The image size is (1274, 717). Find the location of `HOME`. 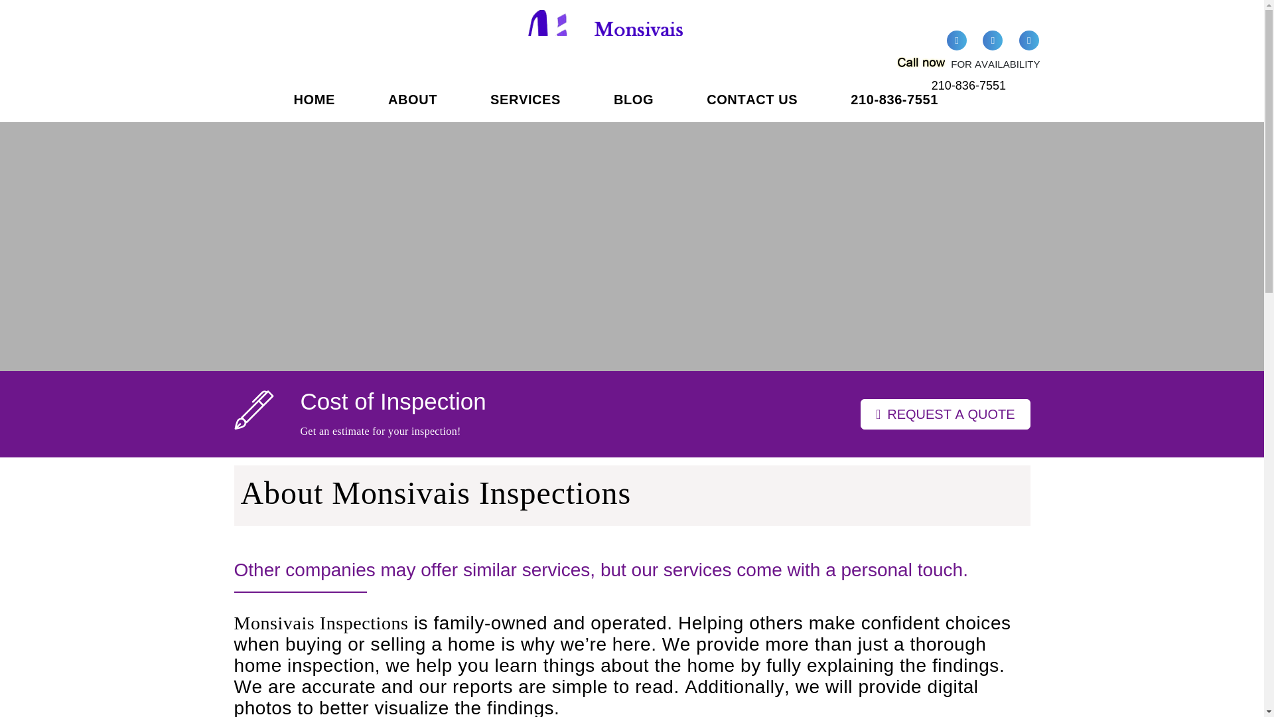

HOME is located at coordinates (313, 107).